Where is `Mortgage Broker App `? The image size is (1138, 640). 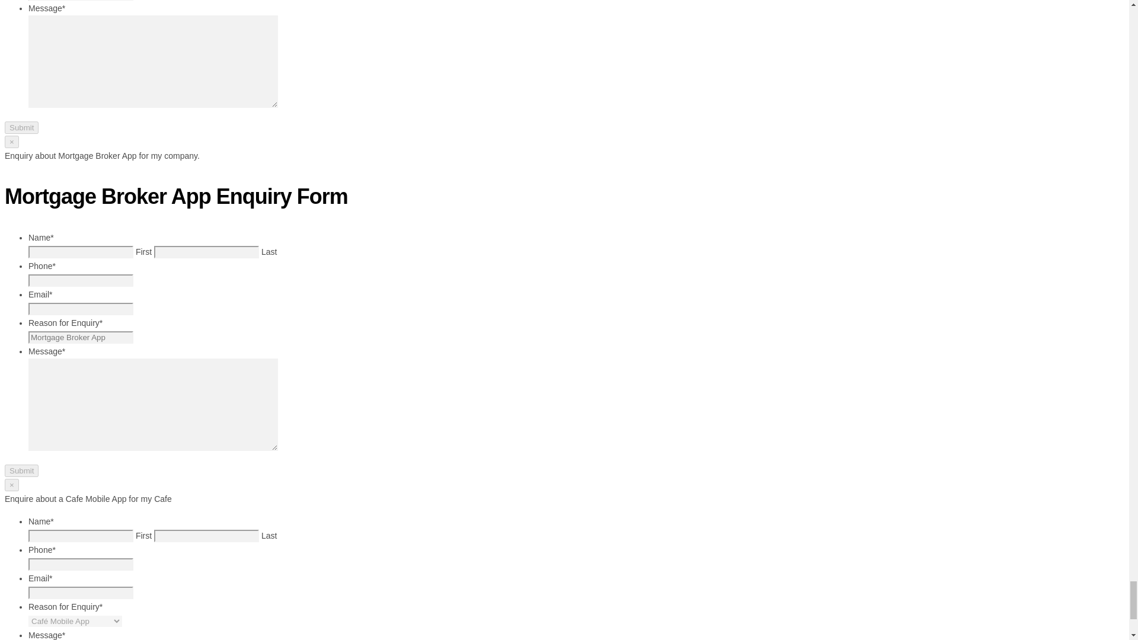 Mortgage Broker App  is located at coordinates (81, 337).